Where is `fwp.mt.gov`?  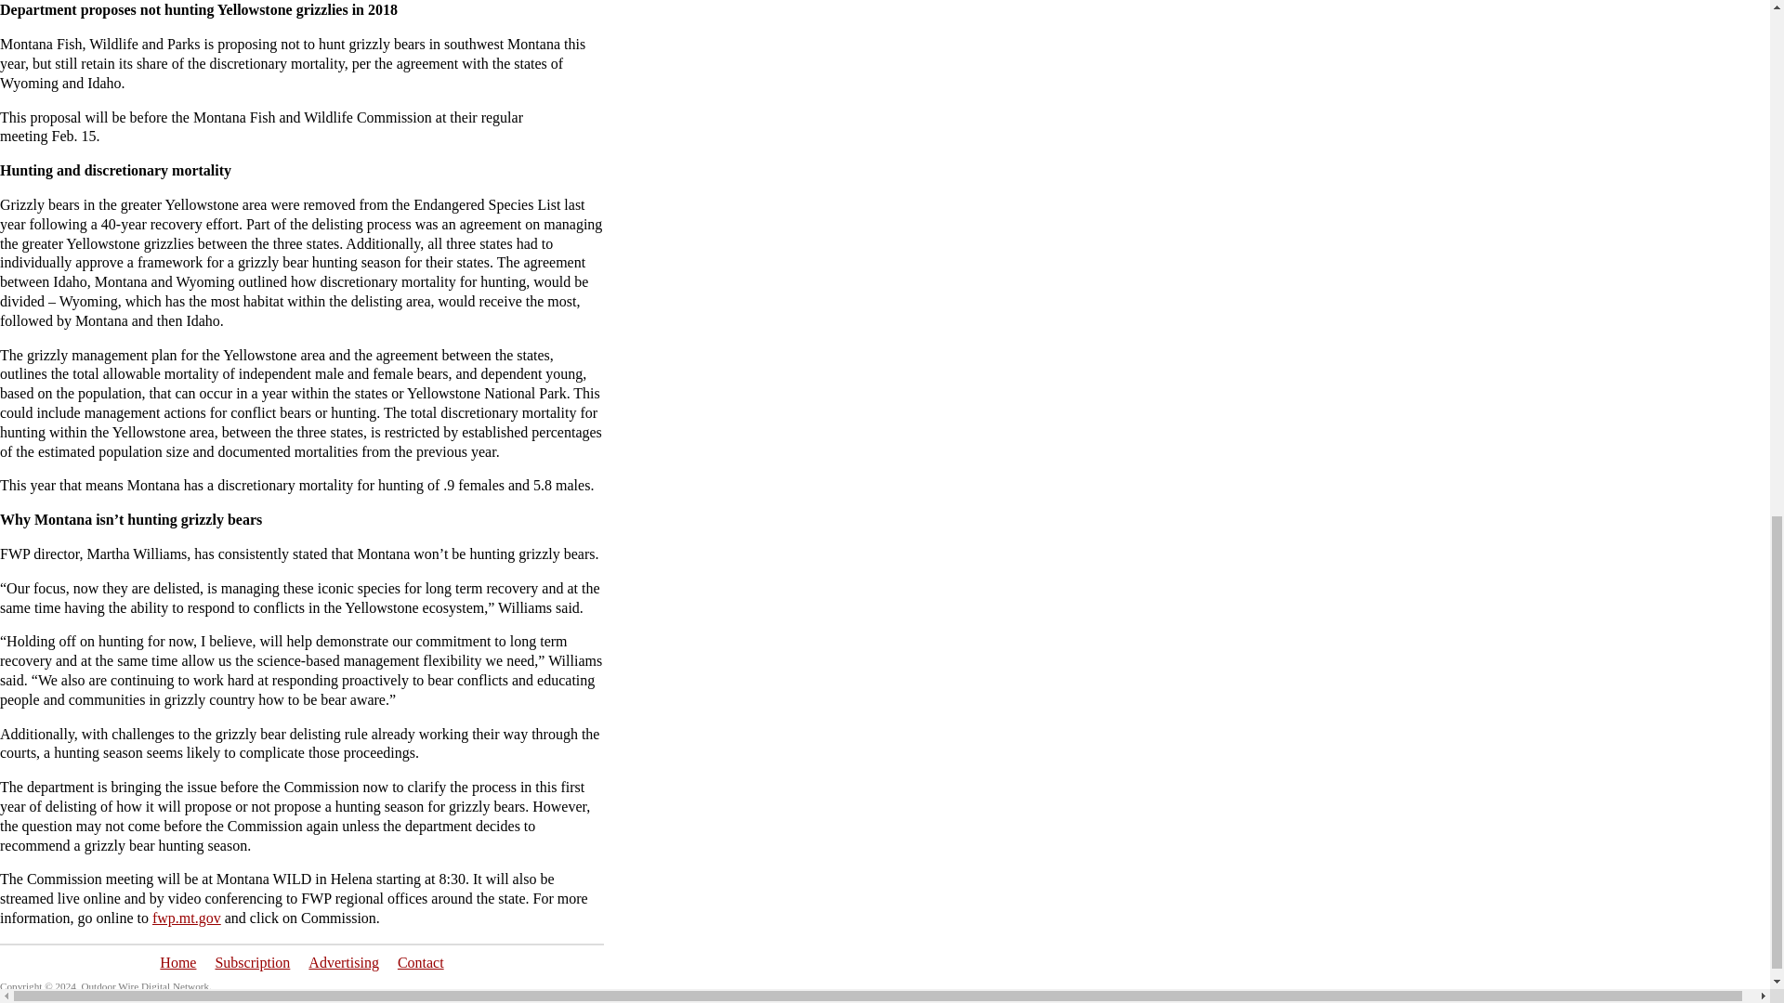 fwp.mt.gov is located at coordinates (186, 918).